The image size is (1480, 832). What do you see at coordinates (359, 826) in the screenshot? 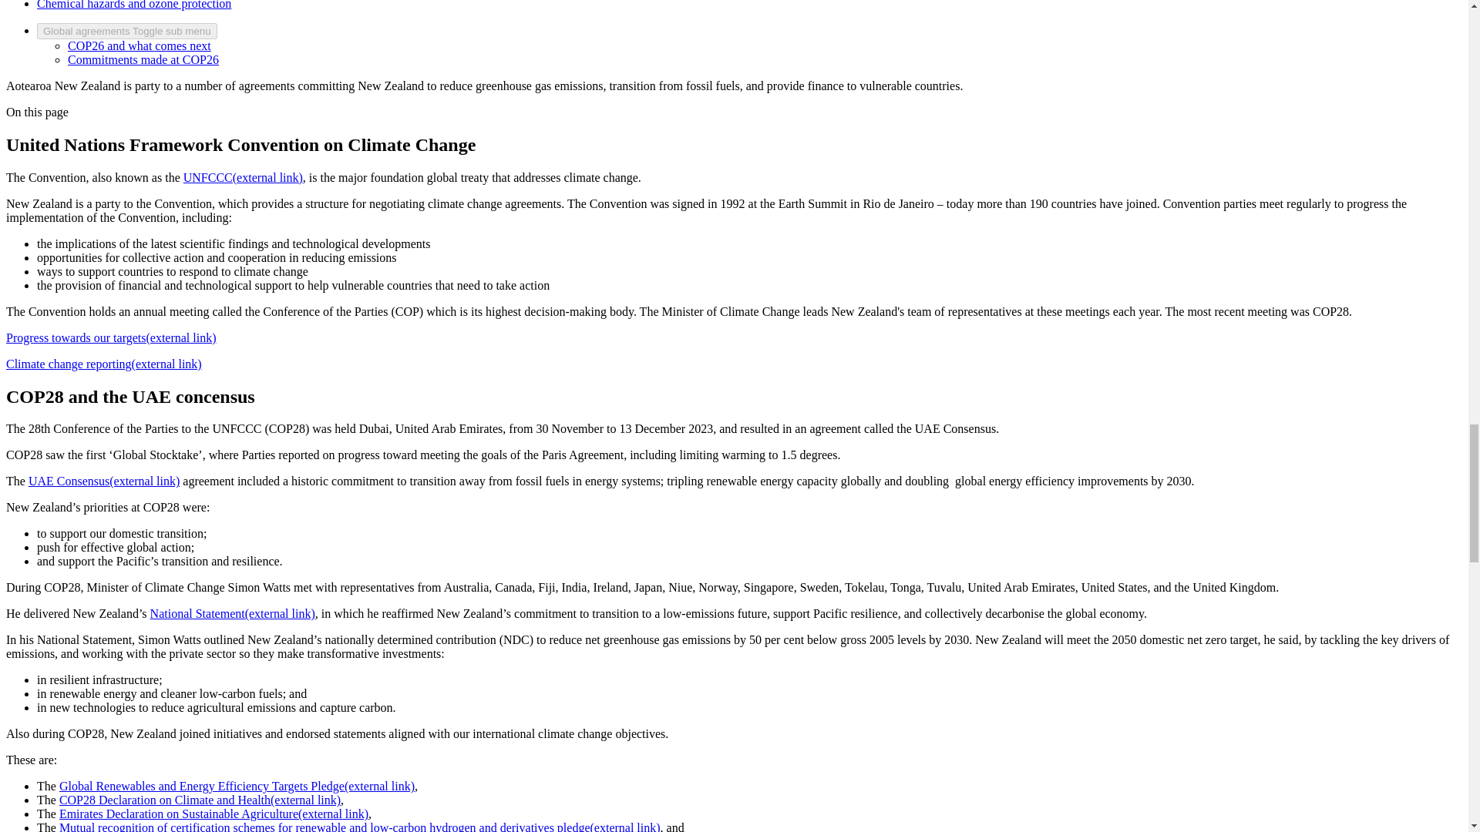
I see `Open external link` at bounding box center [359, 826].